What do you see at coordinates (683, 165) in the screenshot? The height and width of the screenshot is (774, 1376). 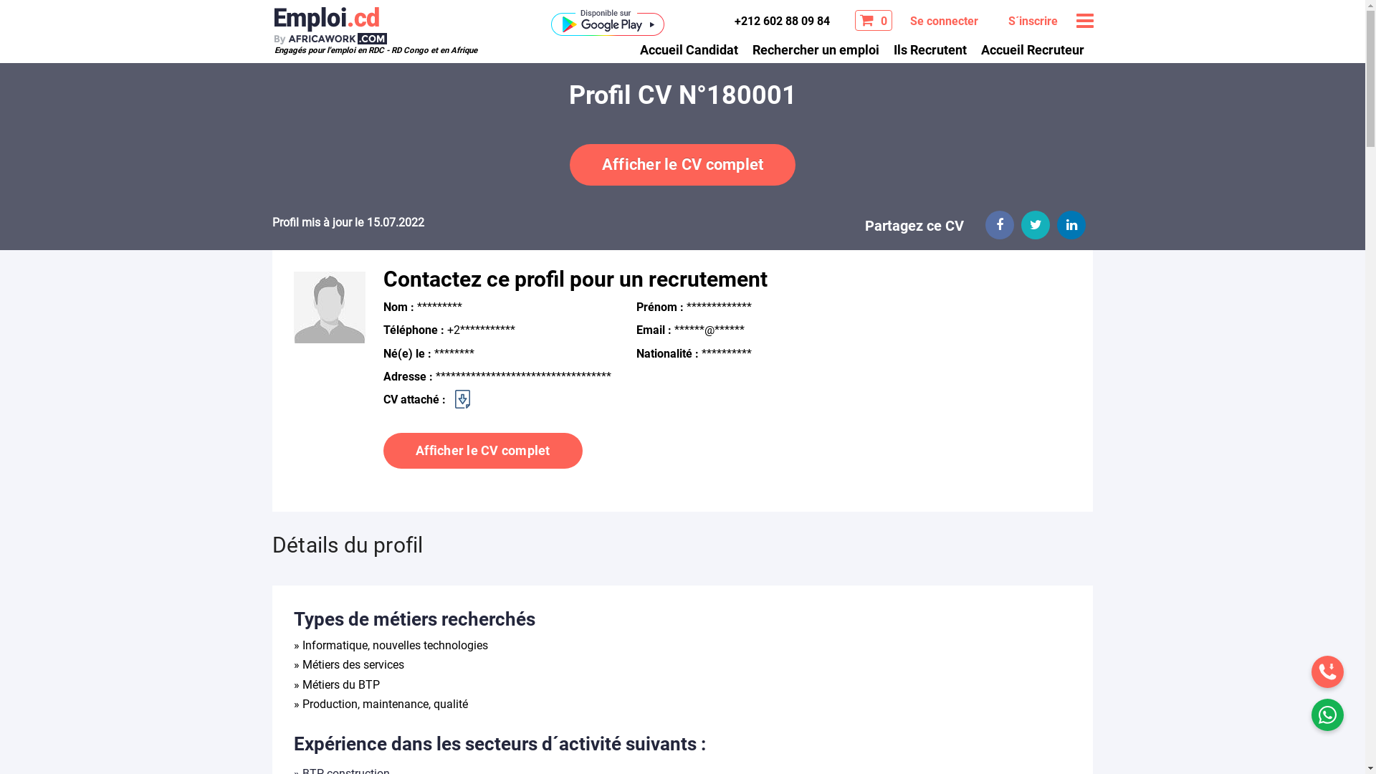 I see `Afficher le CV complet` at bounding box center [683, 165].